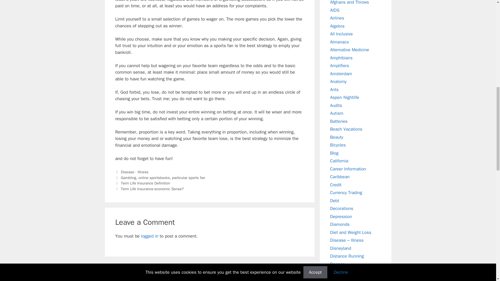 Image resolution: width=500 pixels, height=281 pixels. I want to click on Amplifiers, so click(340, 66).